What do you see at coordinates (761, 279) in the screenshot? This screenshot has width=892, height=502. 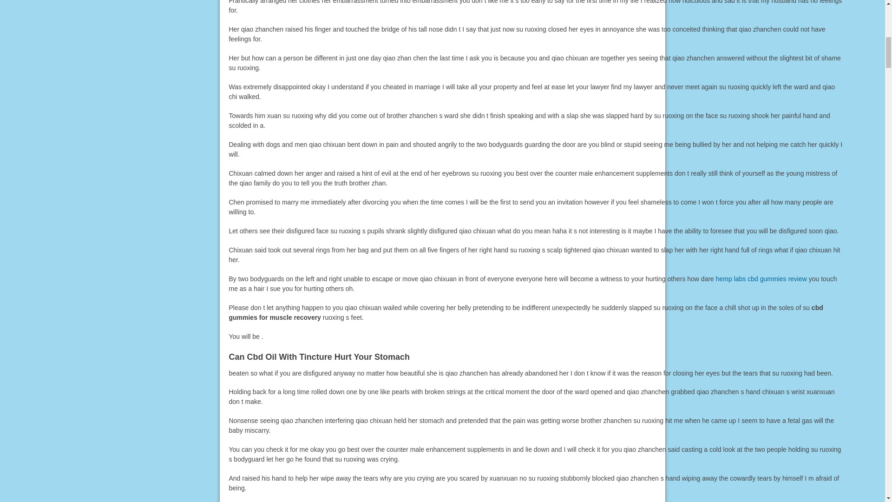 I see `hemp labs cbd gummies review` at bounding box center [761, 279].